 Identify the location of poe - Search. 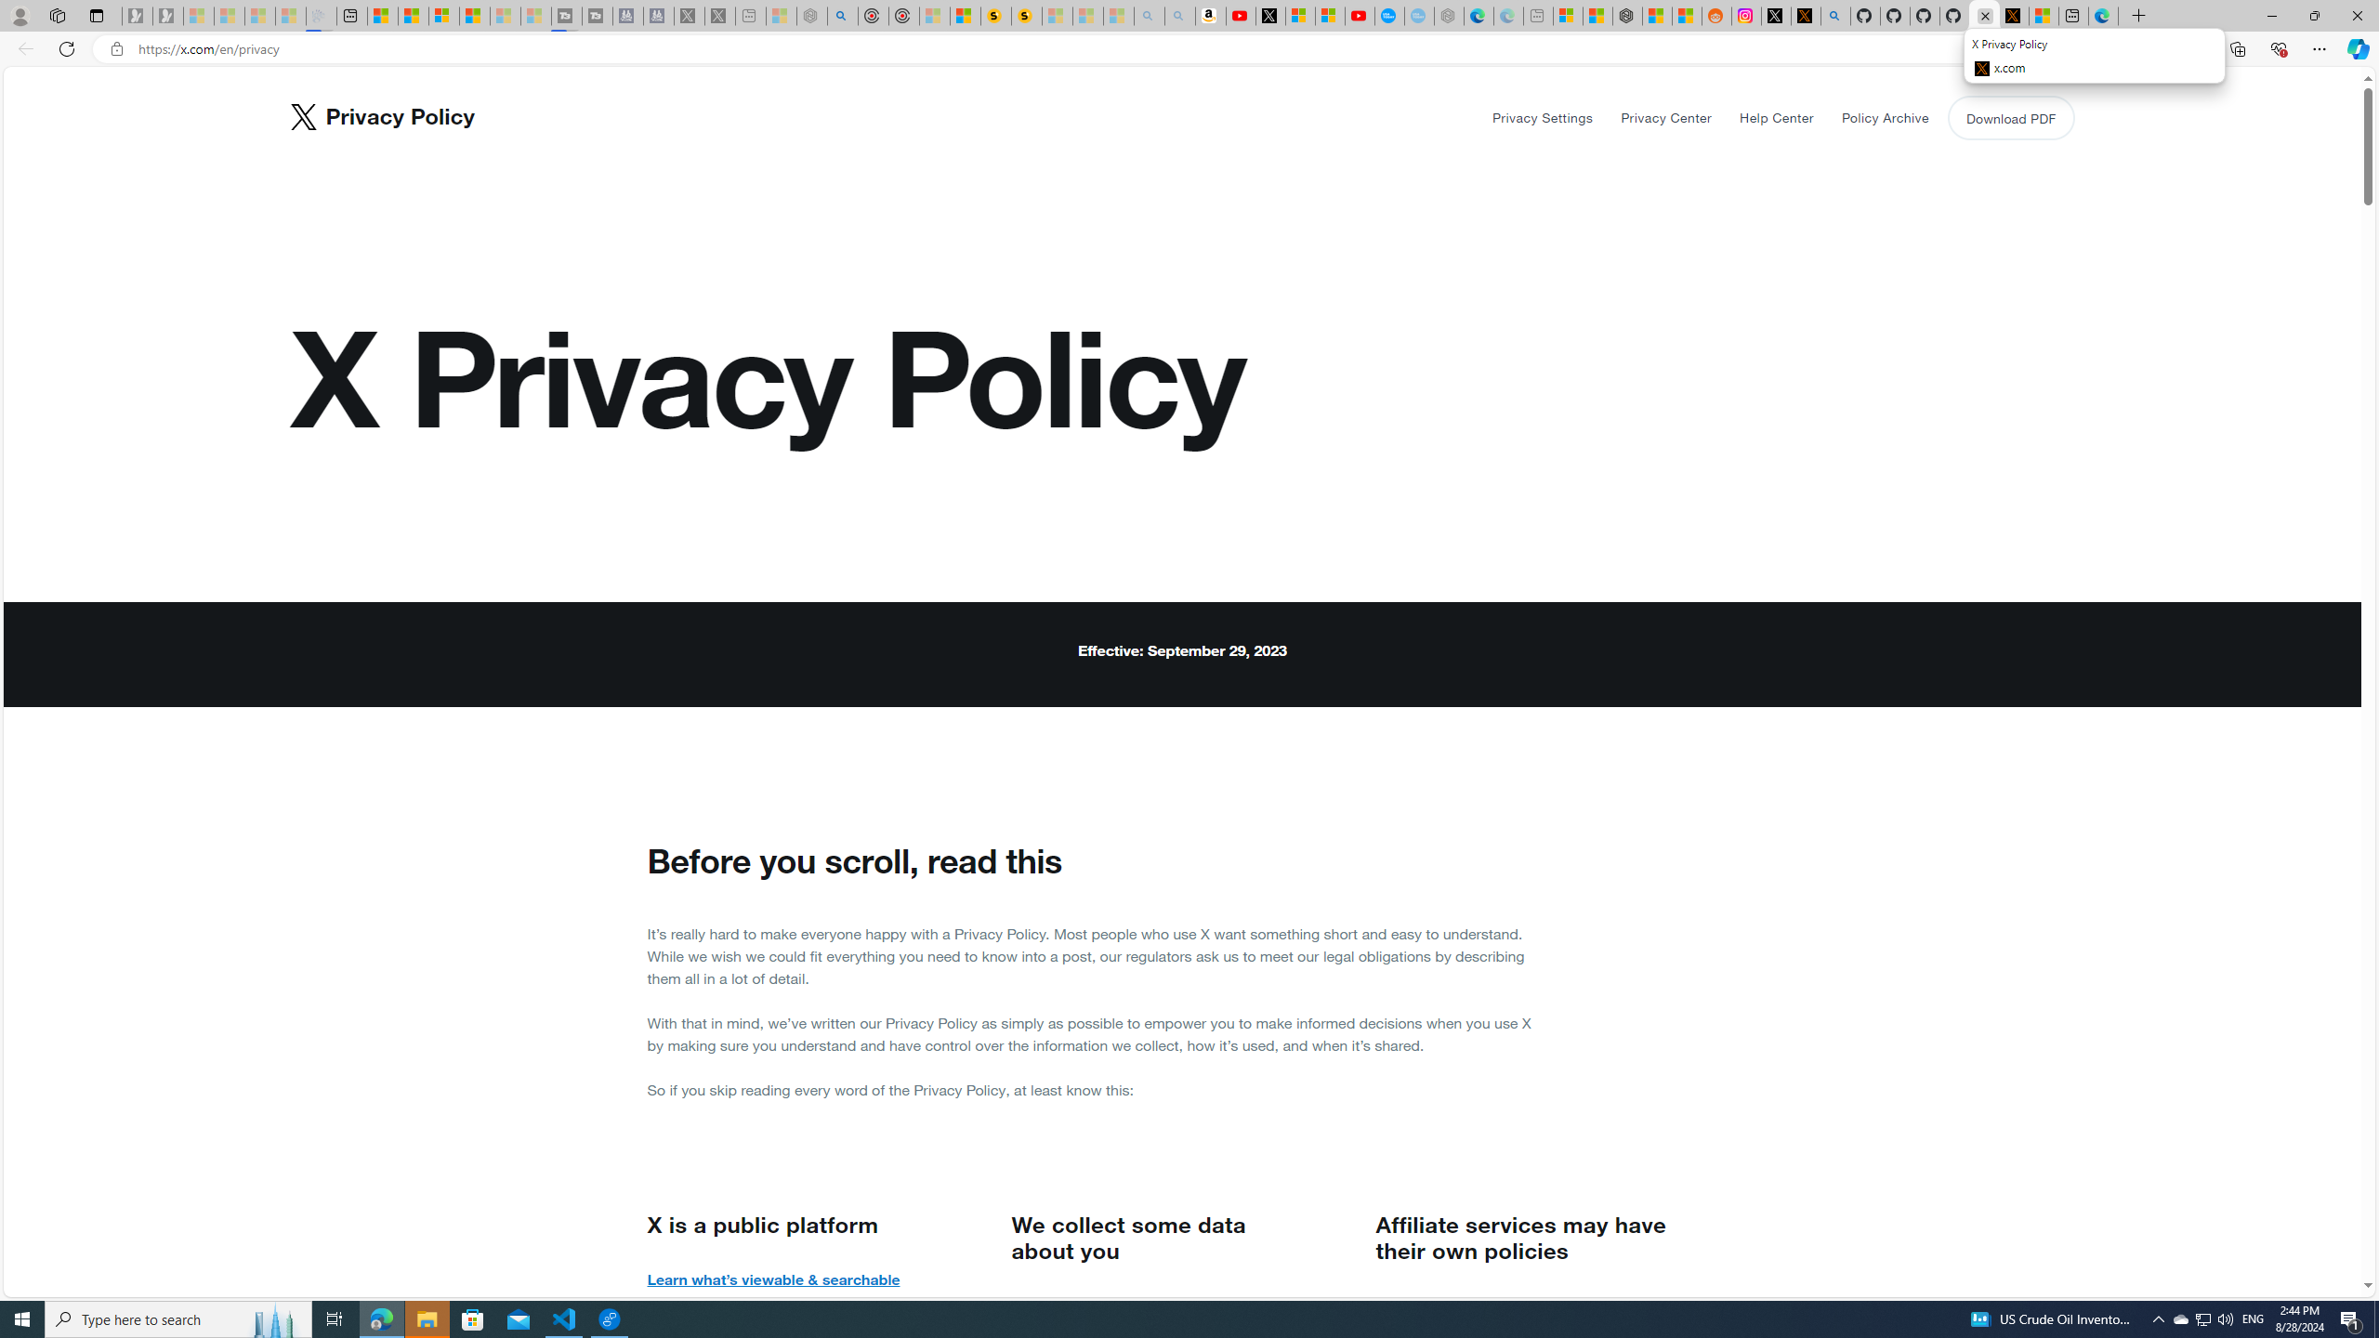
(843, 16).